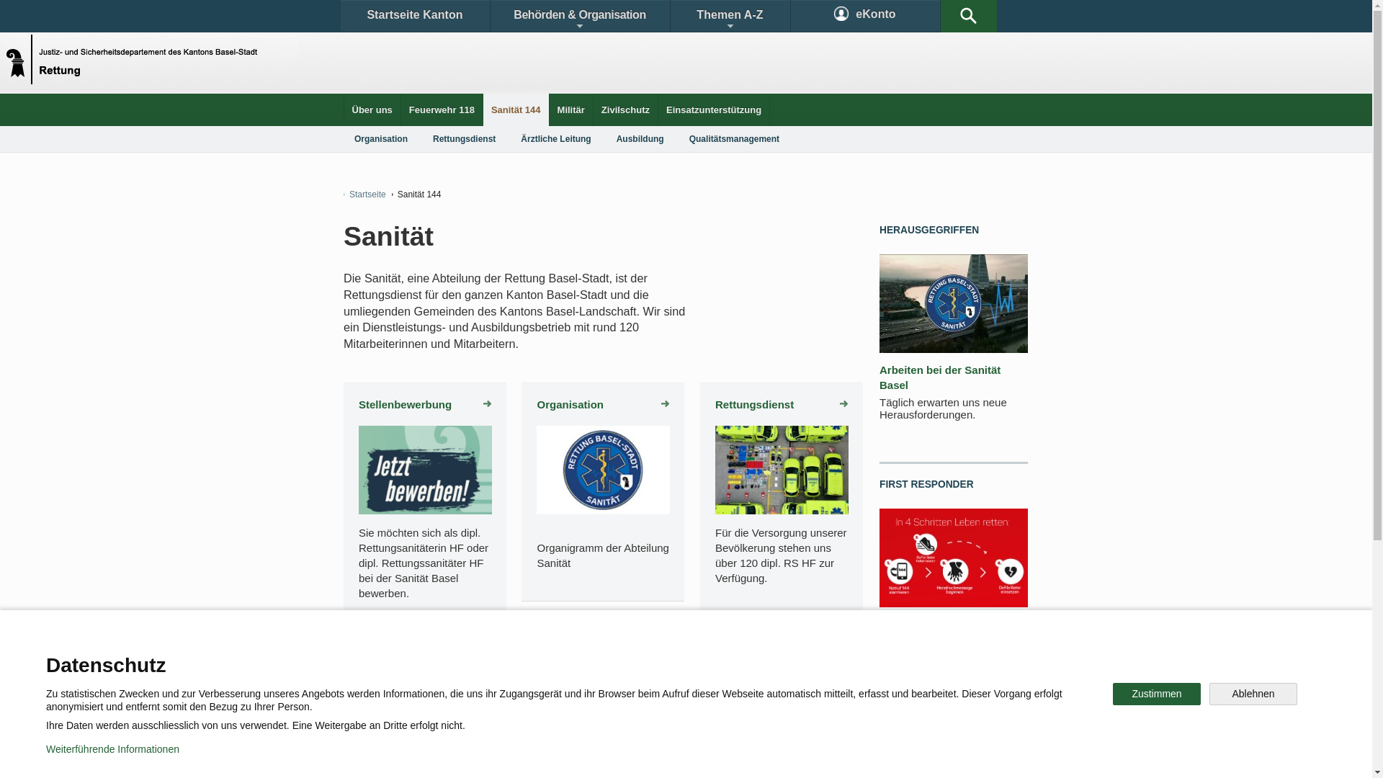 The image size is (1383, 778). I want to click on Organisation, so click(603, 405).